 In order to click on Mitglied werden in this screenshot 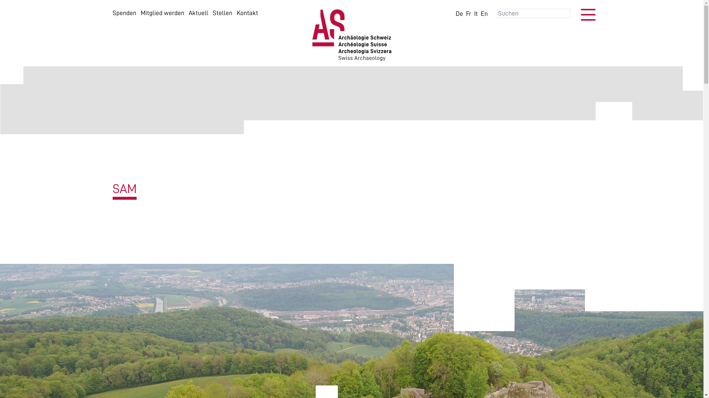, I will do `click(162, 13)`.